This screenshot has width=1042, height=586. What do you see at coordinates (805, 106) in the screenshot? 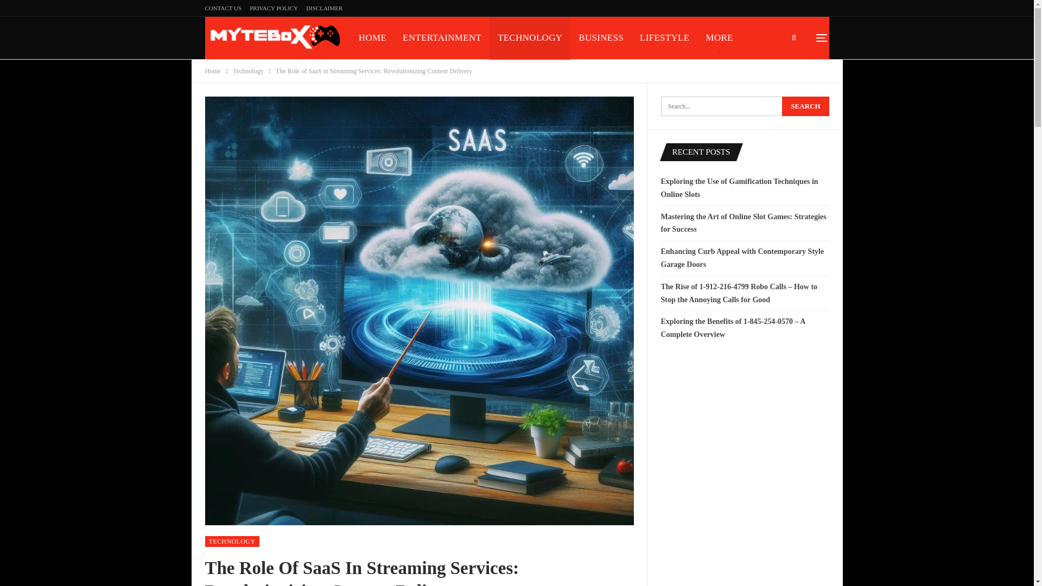
I see `Search` at bounding box center [805, 106].